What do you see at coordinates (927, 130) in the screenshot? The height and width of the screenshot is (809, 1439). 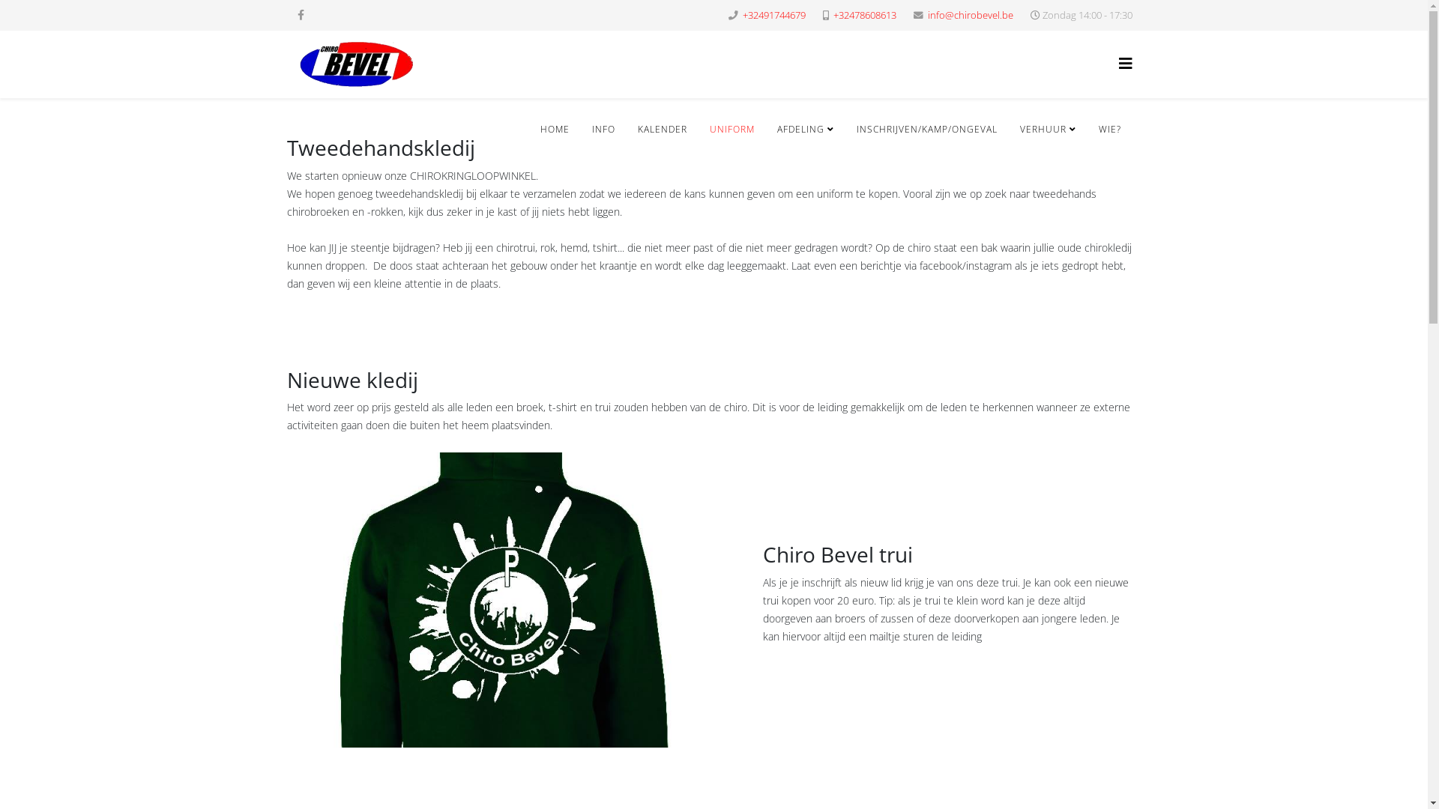 I see `INSCHRIJVEN/KAMP/ONGEVAL` at bounding box center [927, 130].